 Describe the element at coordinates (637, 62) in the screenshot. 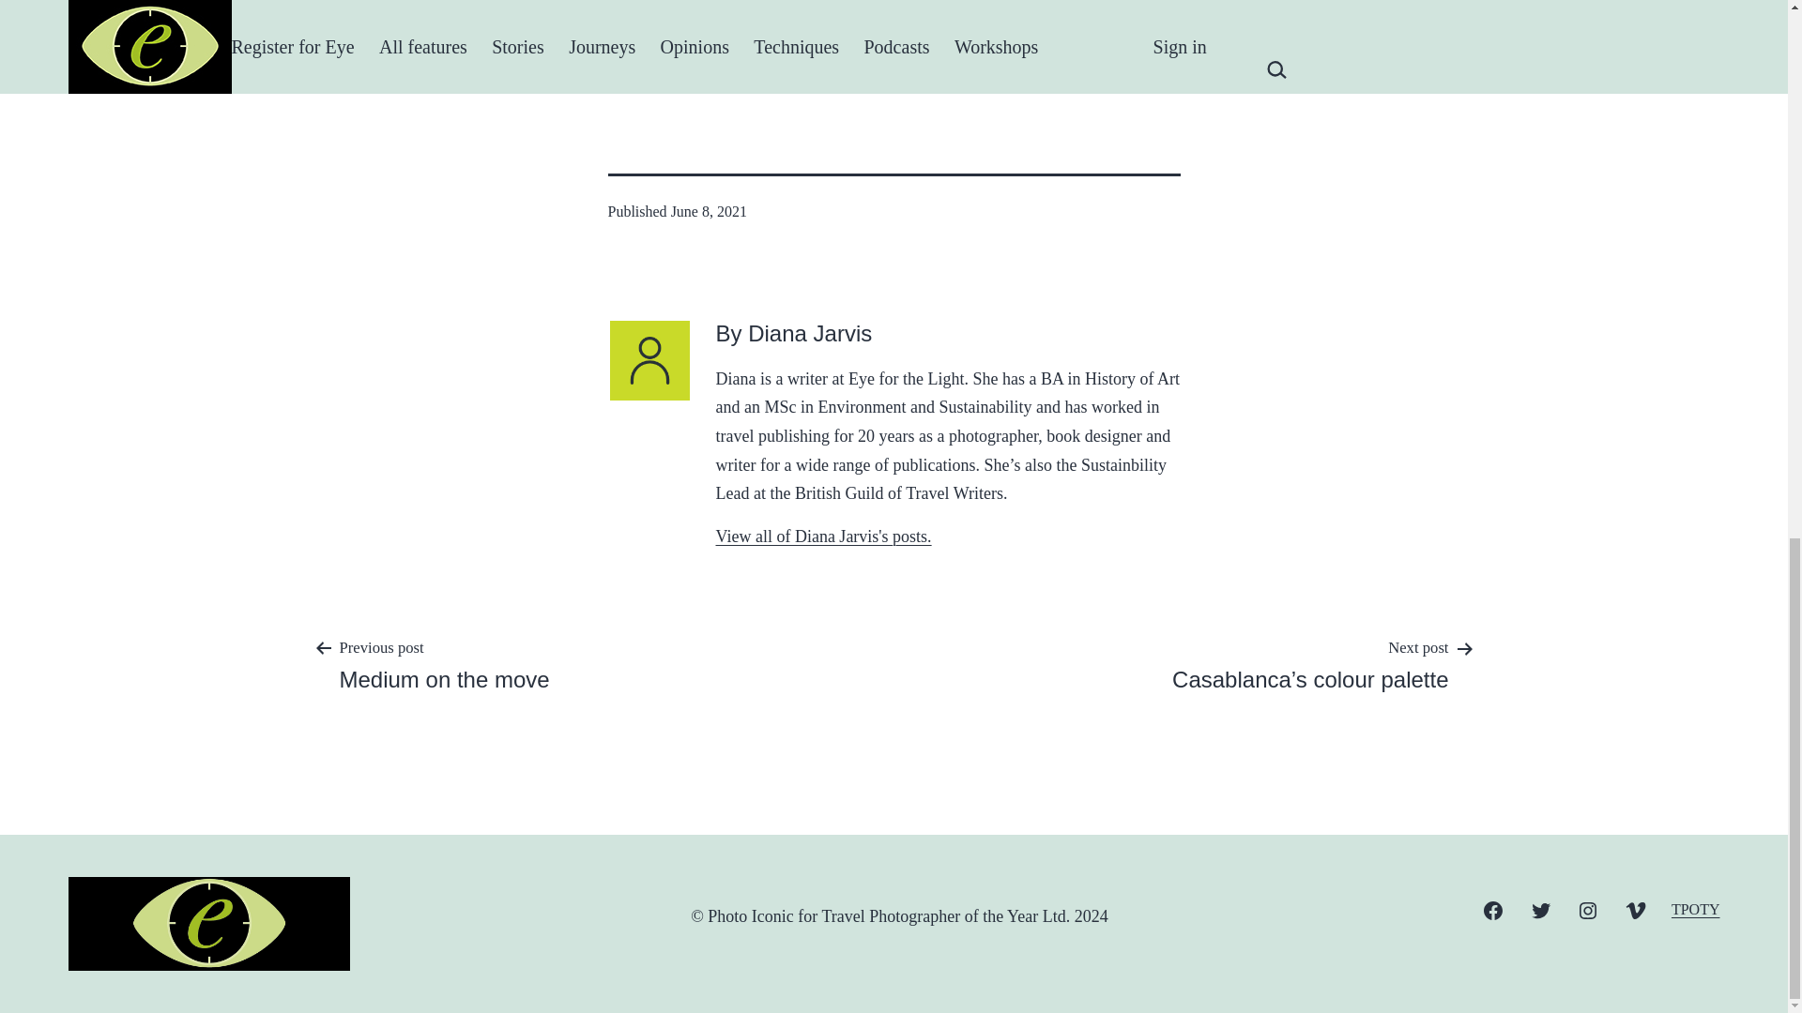

I see `Sign up` at that location.